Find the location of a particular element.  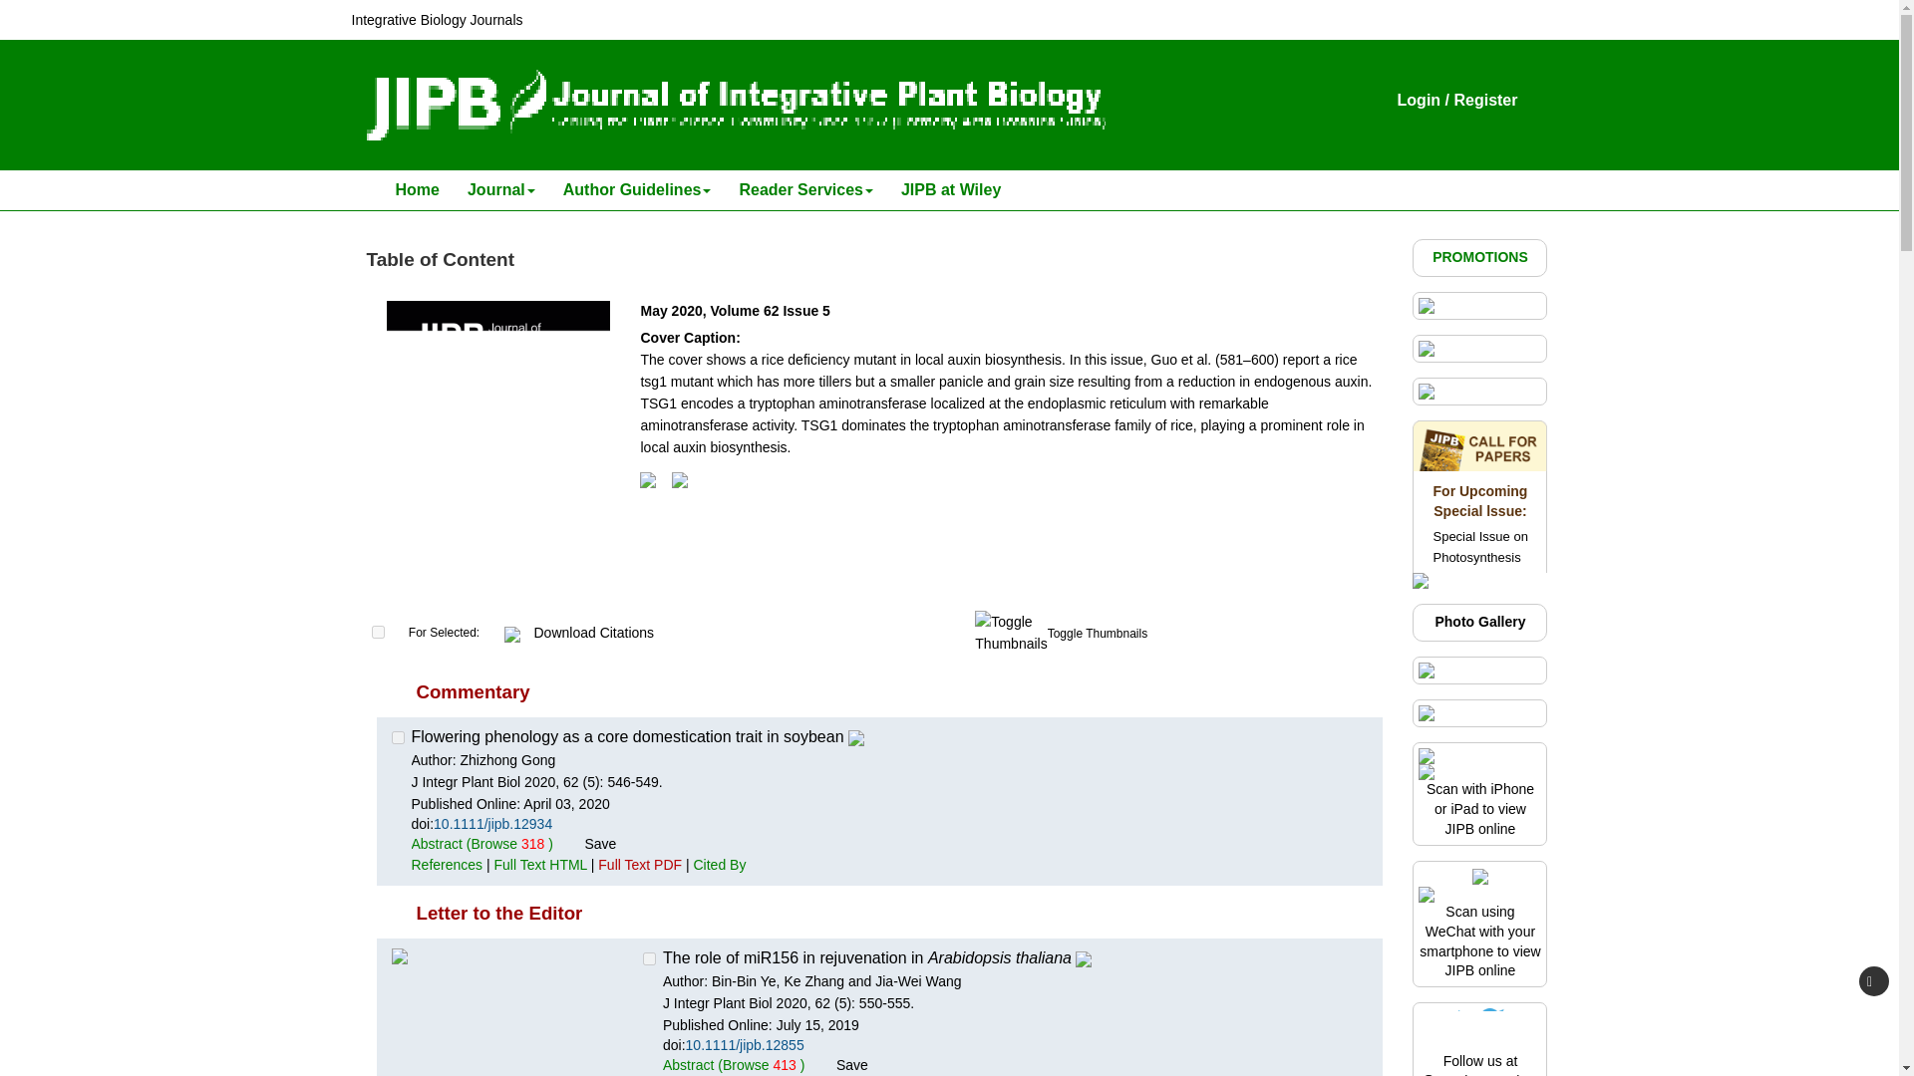

60550 is located at coordinates (397, 737).